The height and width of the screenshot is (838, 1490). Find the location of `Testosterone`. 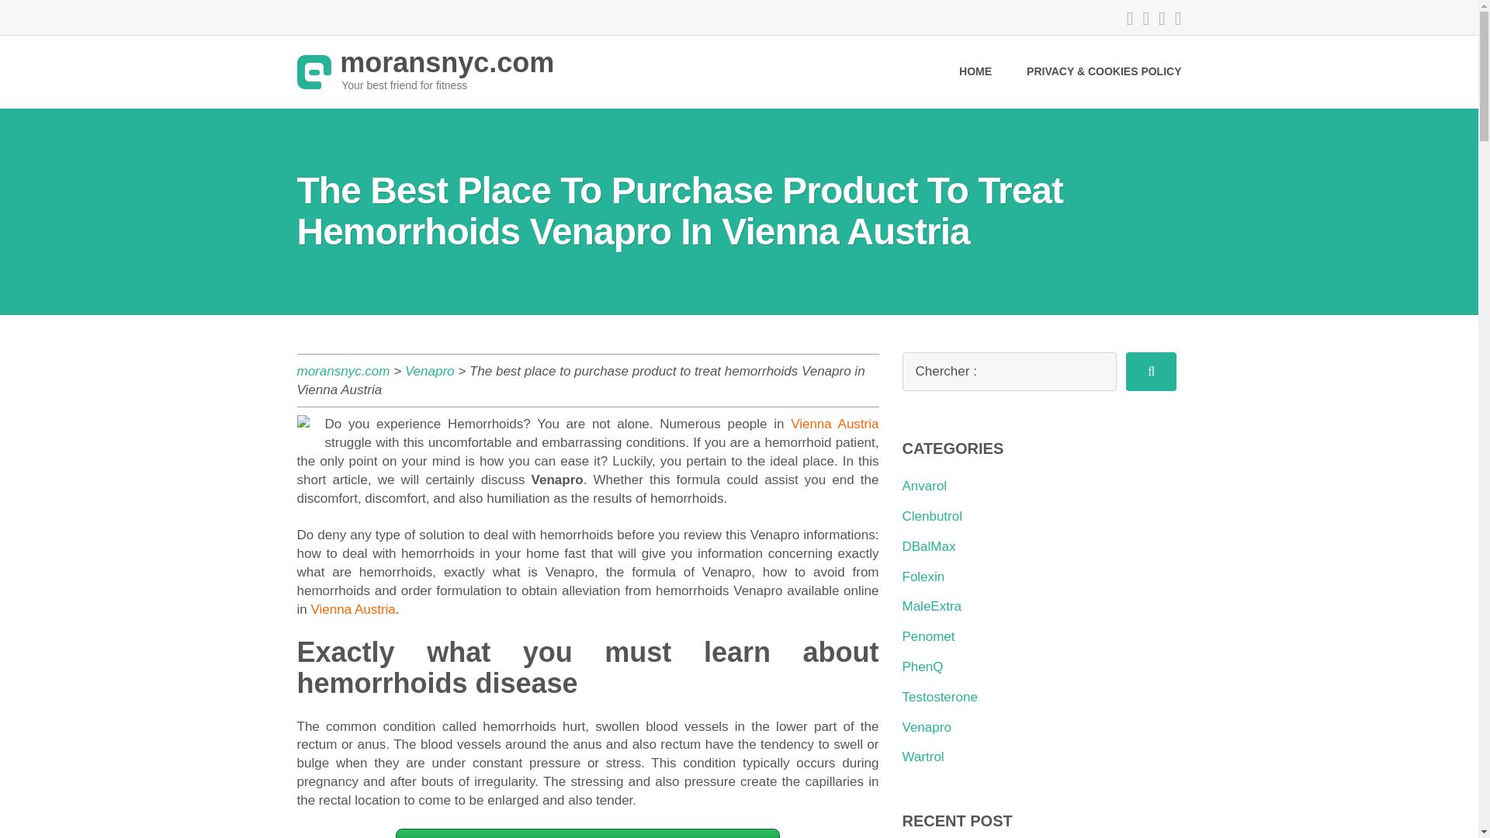

Testosterone is located at coordinates (939, 697).